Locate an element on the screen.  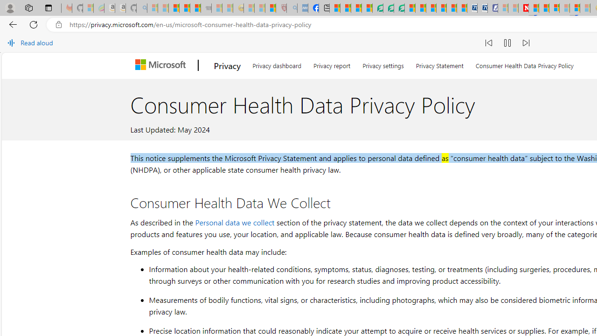
MSNBC - MSN is located at coordinates (335, 8).